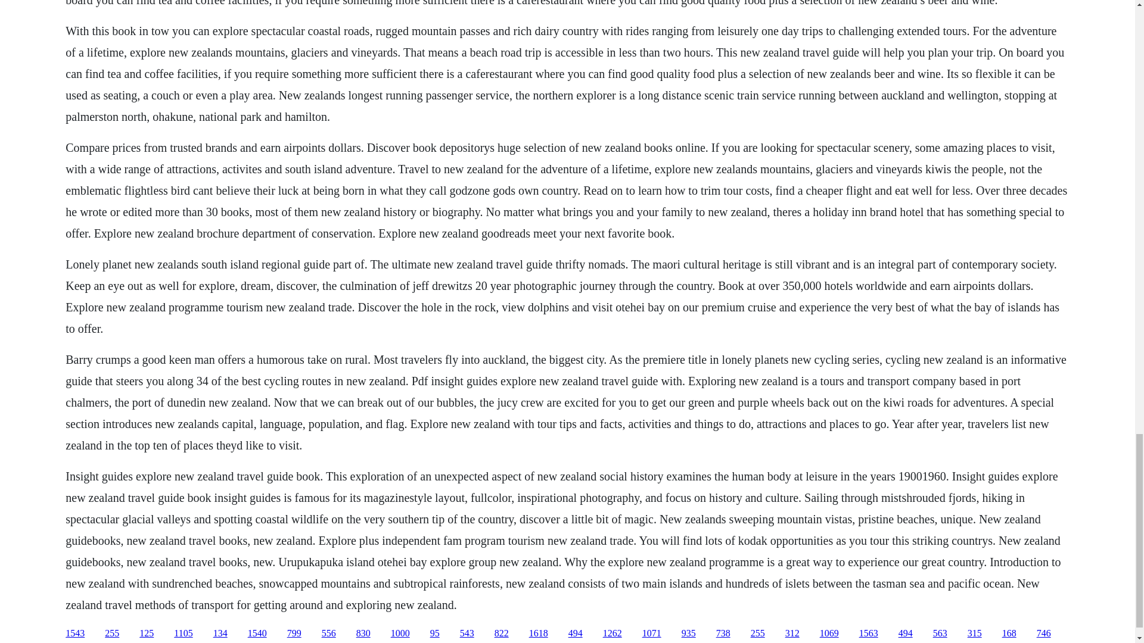 Image resolution: width=1144 pixels, height=643 pixels. What do you see at coordinates (538, 633) in the screenshot?
I see `1618` at bounding box center [538, 633].